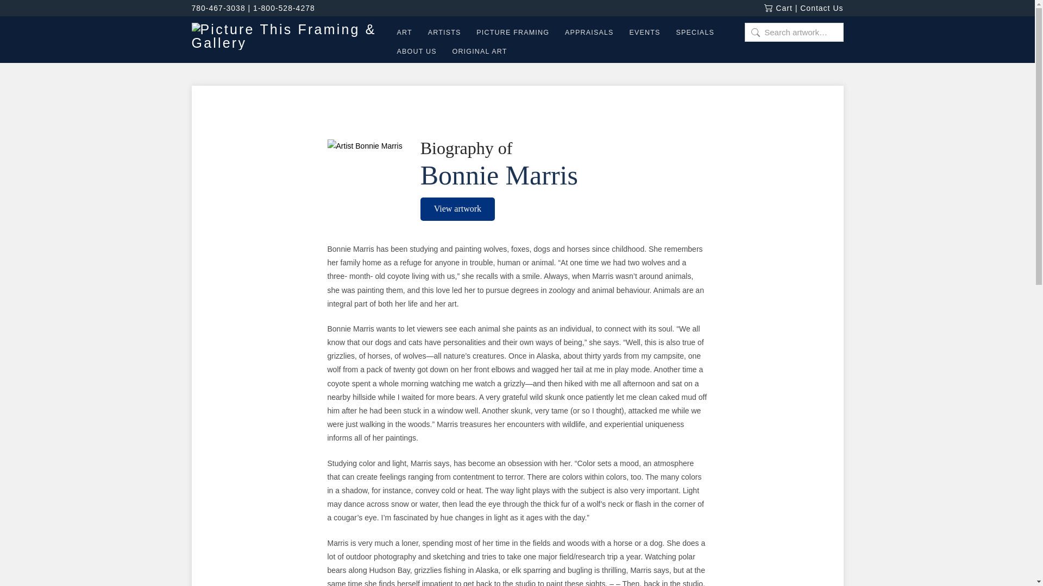 The image size is (1043, 586). What do you see at coordinates (24, 12) in the screenshot?
I see `Search` at bounding box center [24, 12].